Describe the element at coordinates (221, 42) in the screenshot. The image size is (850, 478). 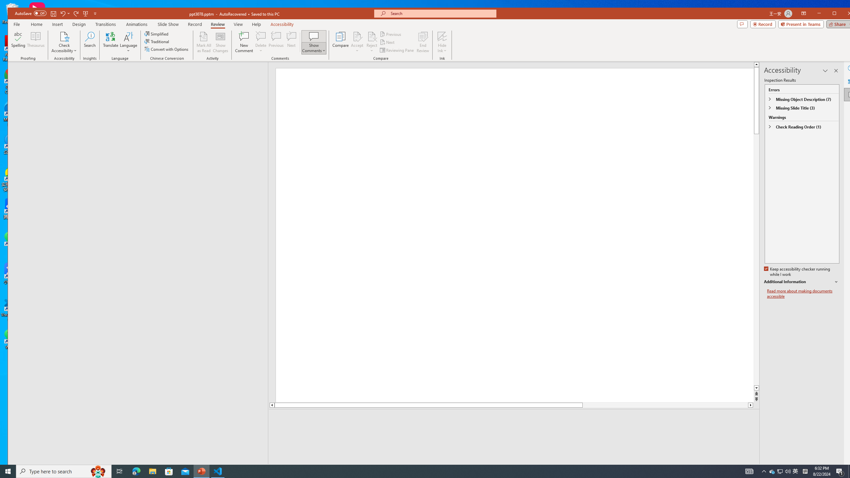
I see `Show Changes` at that location.